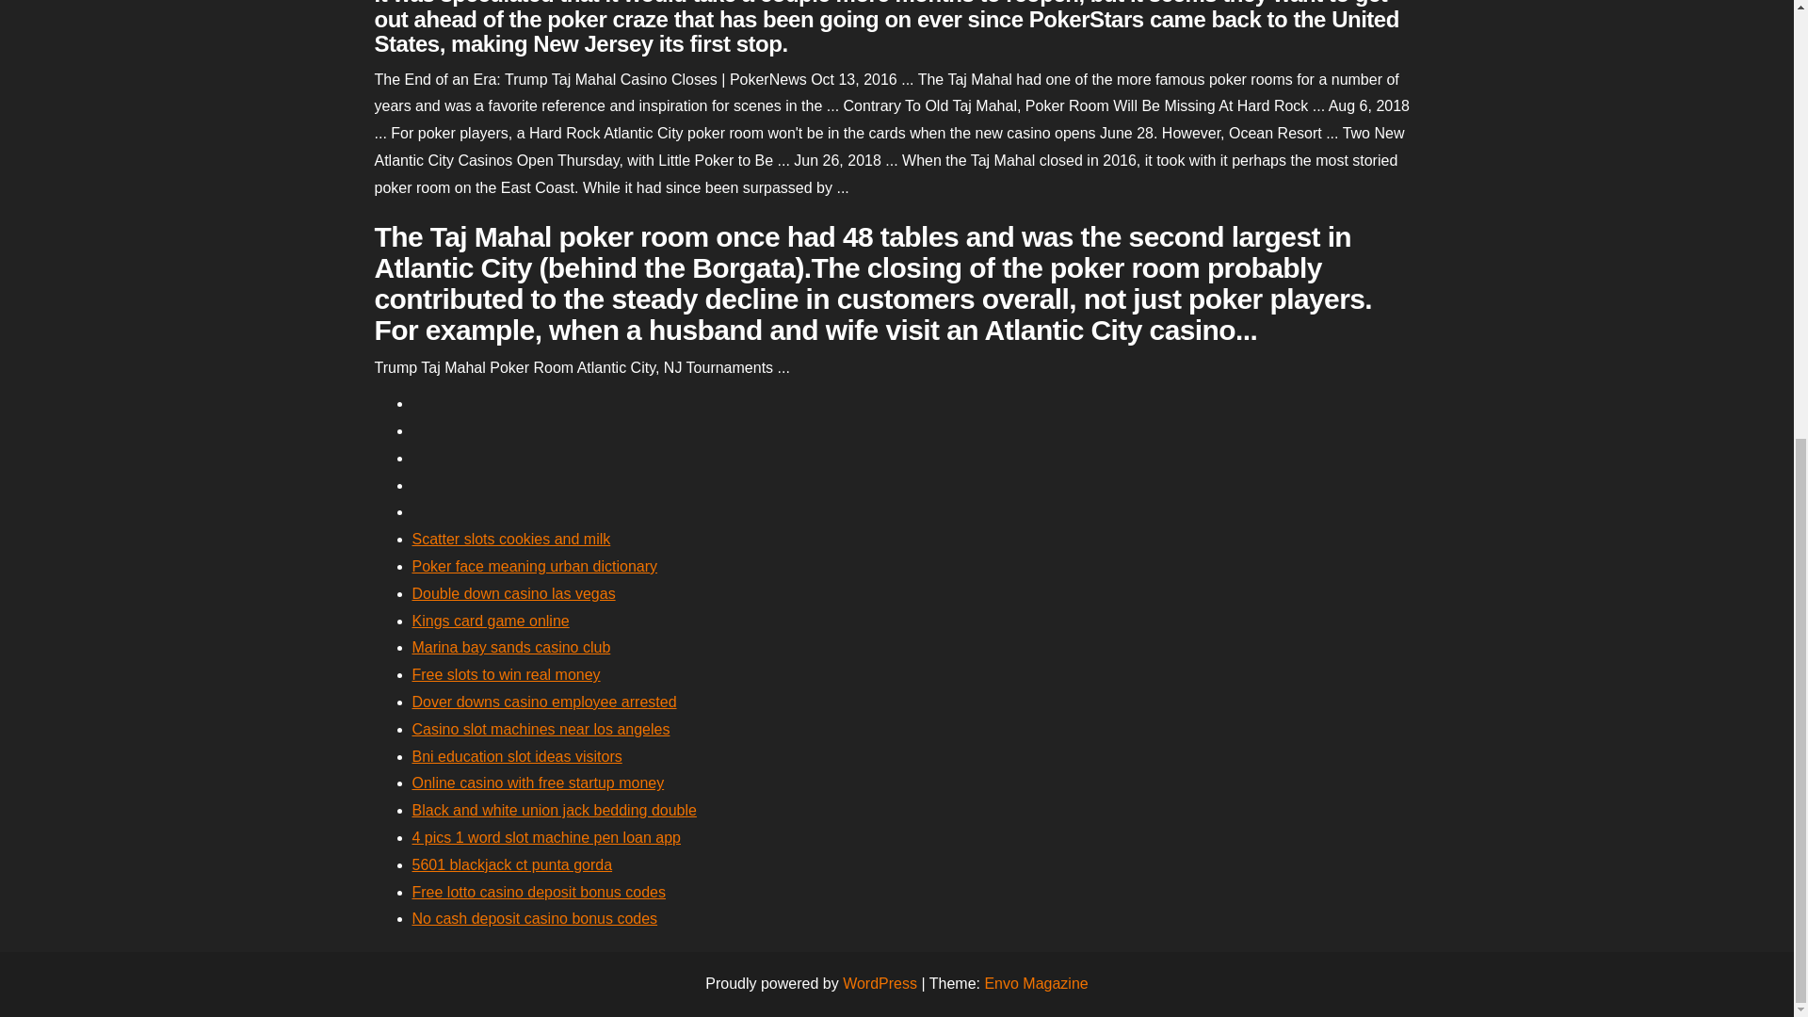  What do you see at coordinates (535, 566) in the screenshot?
I see `Poker face meaning urban dictionary` at bounding box center [535, 566].